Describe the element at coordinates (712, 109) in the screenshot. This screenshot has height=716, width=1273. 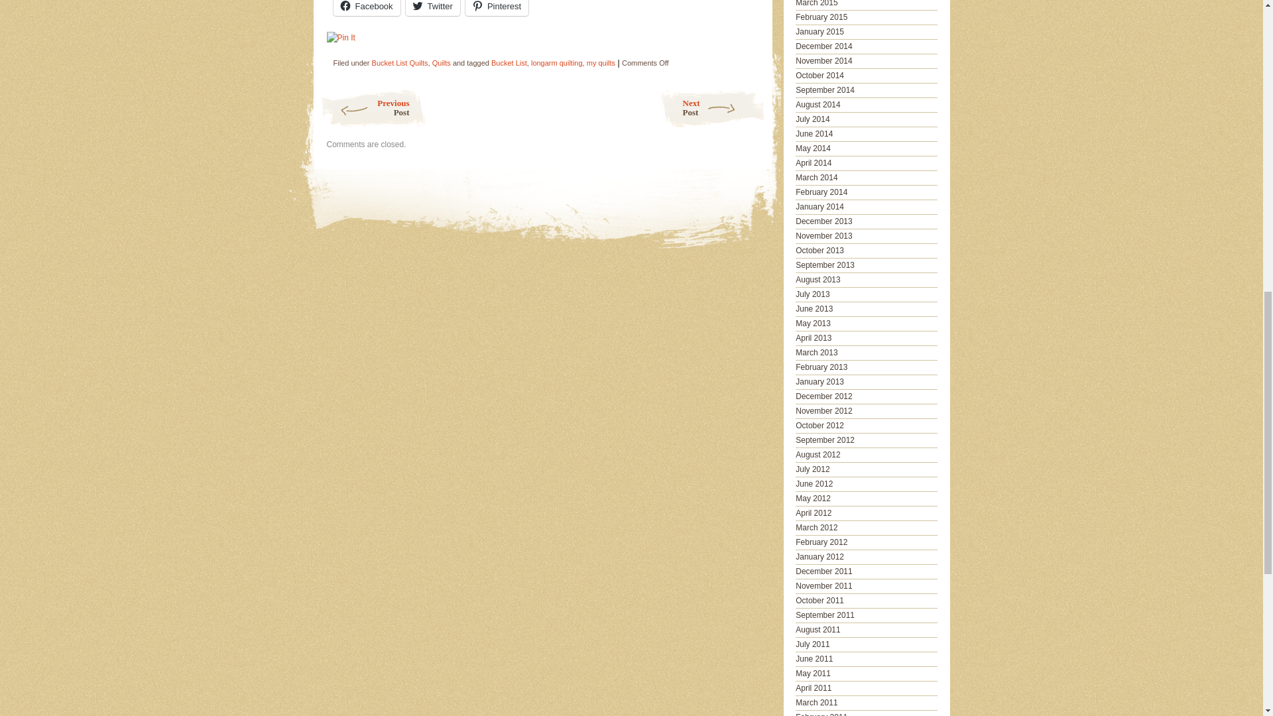
I see `Bucket List` at that location.